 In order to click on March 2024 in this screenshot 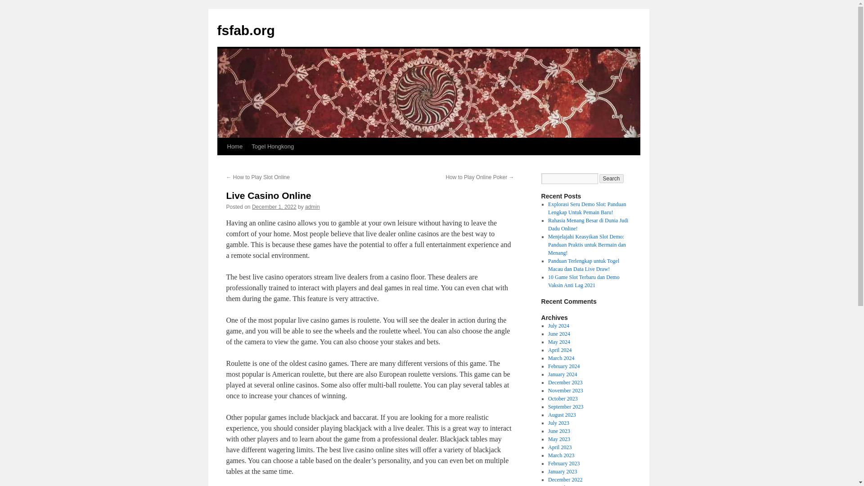, I will do `click(561, 358)`.